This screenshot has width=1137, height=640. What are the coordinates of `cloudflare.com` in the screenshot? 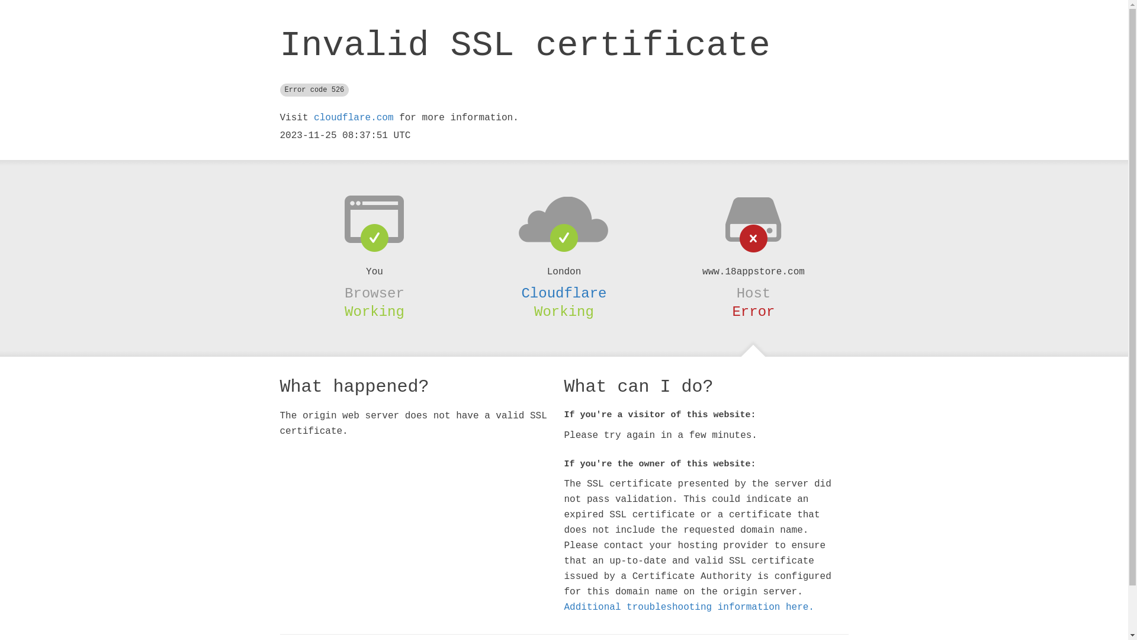 It's located at (354, 118).